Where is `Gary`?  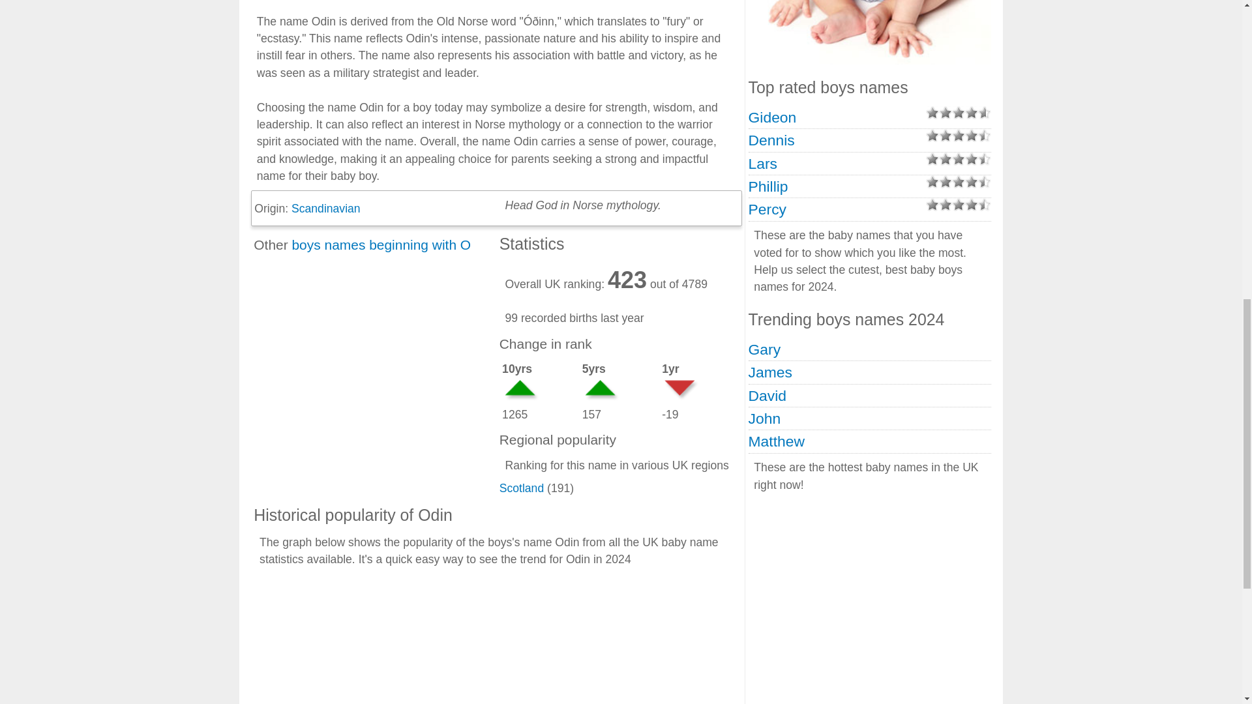
Gary is located at coordinates (765, 349).